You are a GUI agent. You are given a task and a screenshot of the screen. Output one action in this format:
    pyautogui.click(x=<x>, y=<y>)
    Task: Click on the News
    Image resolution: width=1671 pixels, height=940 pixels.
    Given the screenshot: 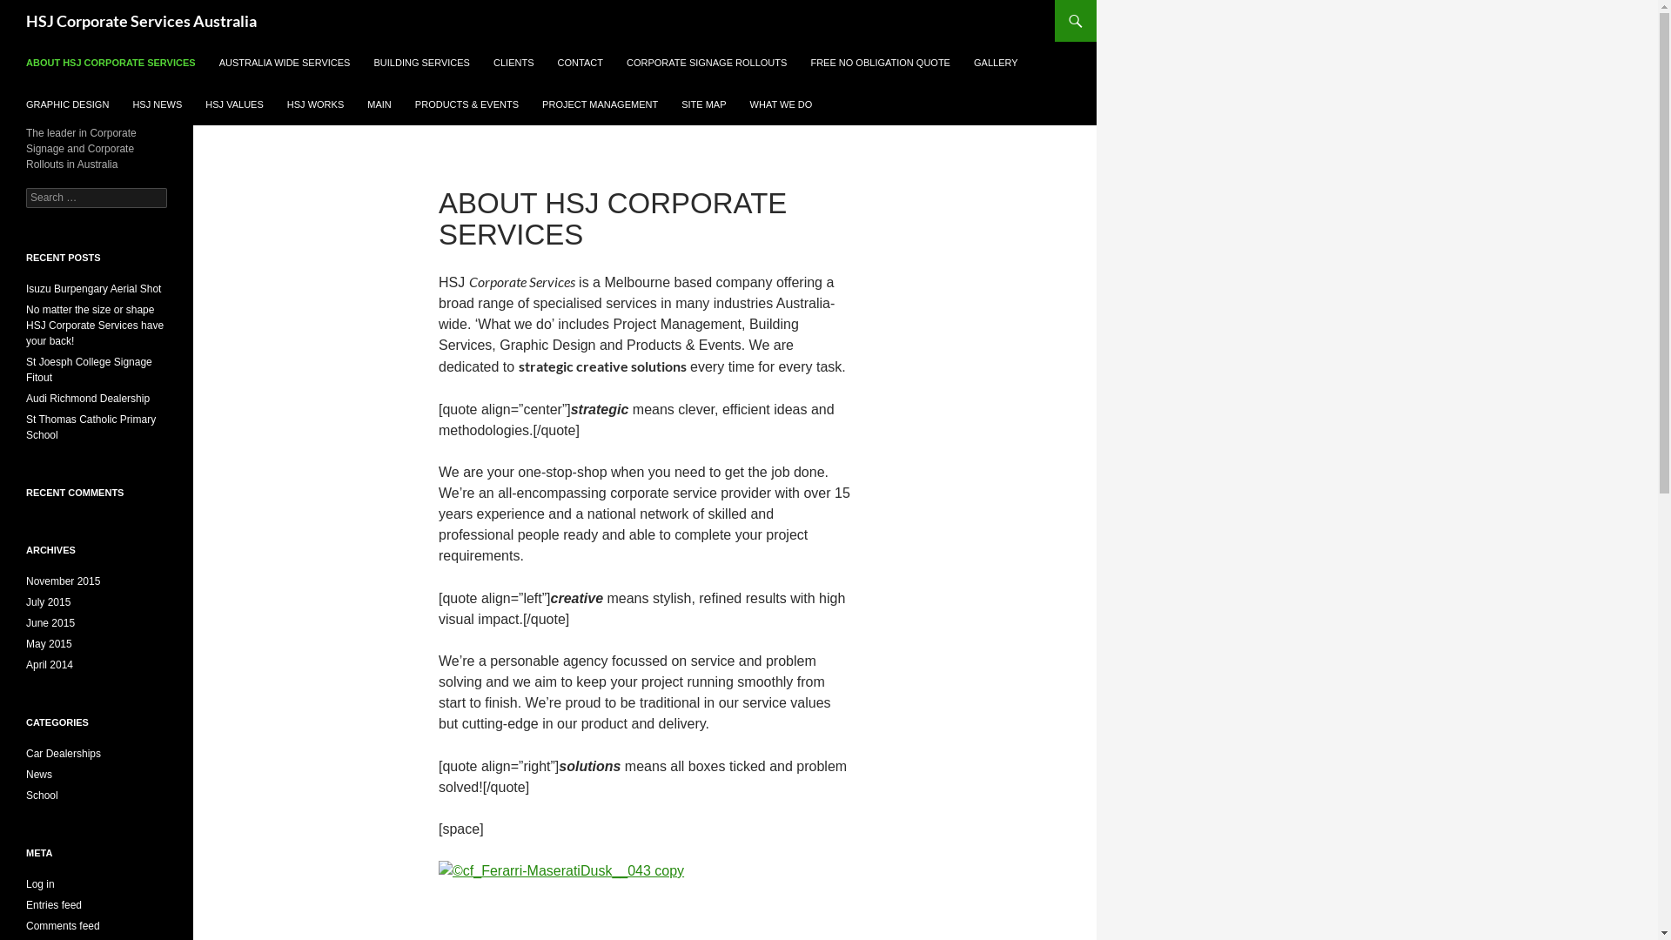 What is the action you would take?
    pyautogui.click(x=39, y=775)
    